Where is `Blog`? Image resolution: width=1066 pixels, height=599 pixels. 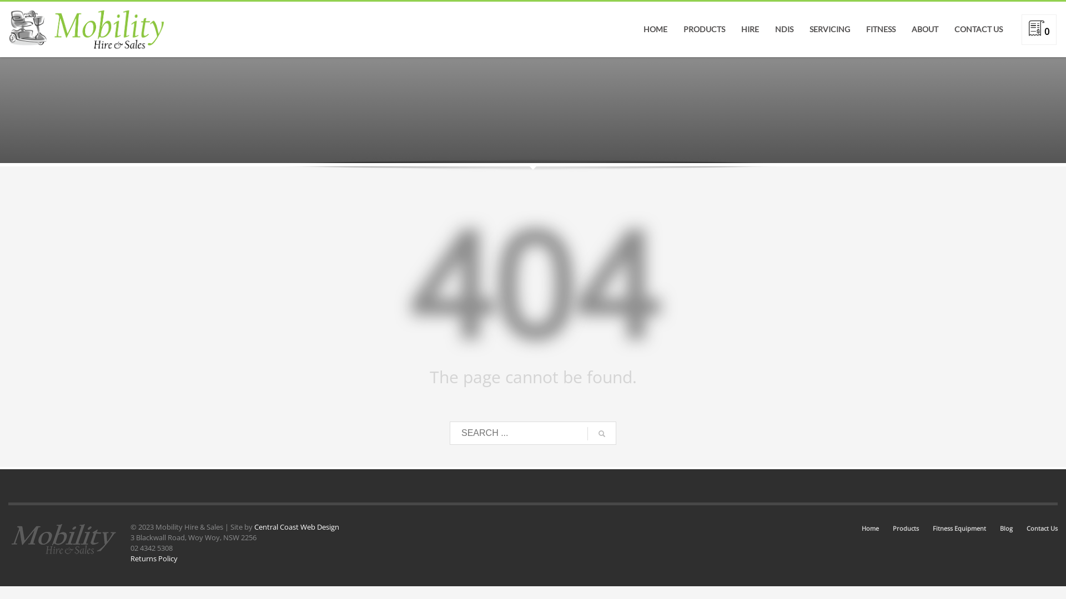
Blog is located at coordinates (1006, 529).